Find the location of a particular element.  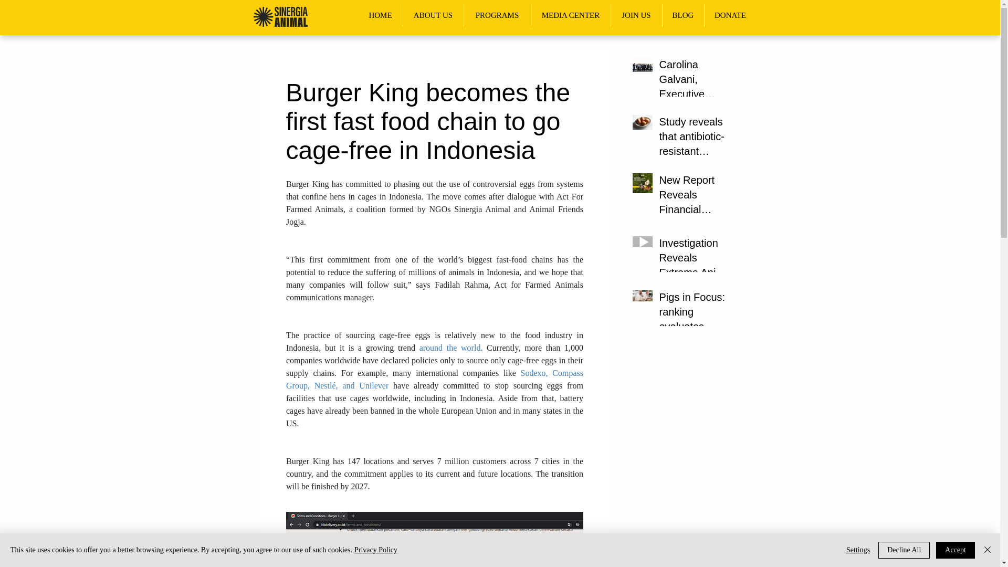

around the world. is located at coordinates (450, 348).